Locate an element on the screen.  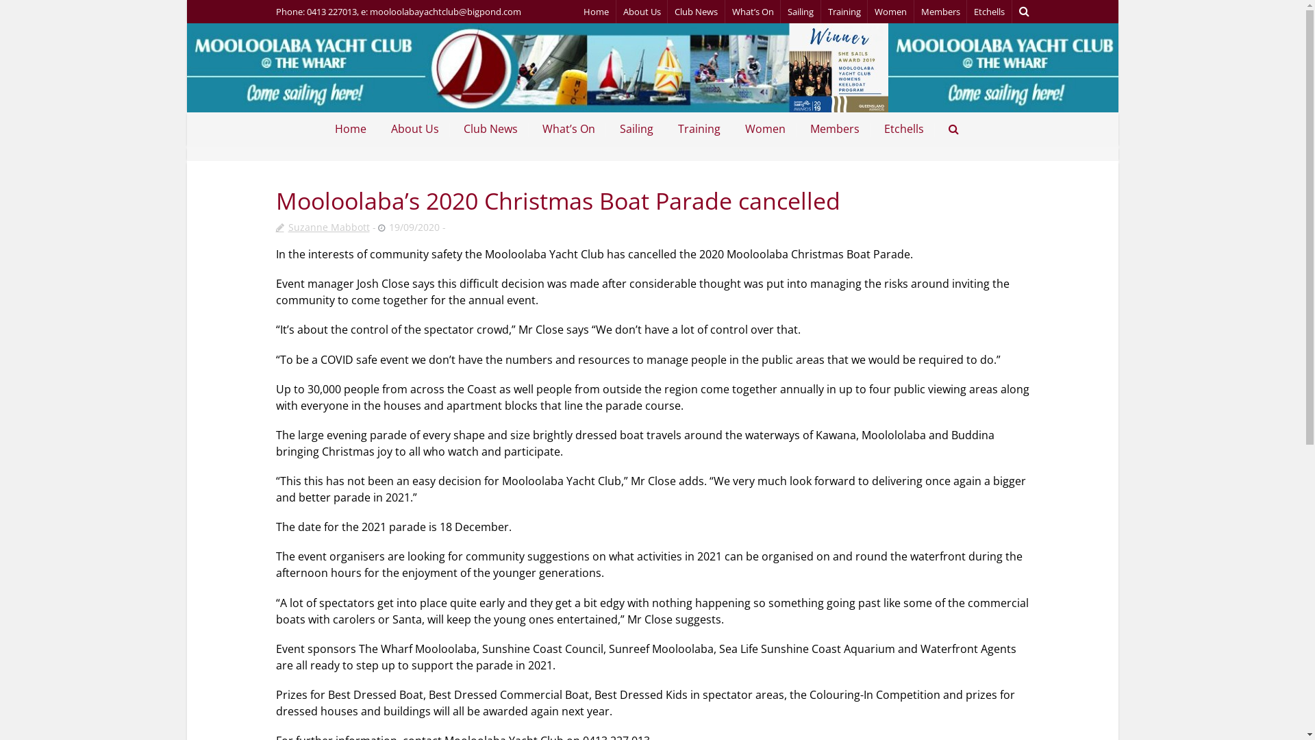
Women is located at coordinates (771, 130).